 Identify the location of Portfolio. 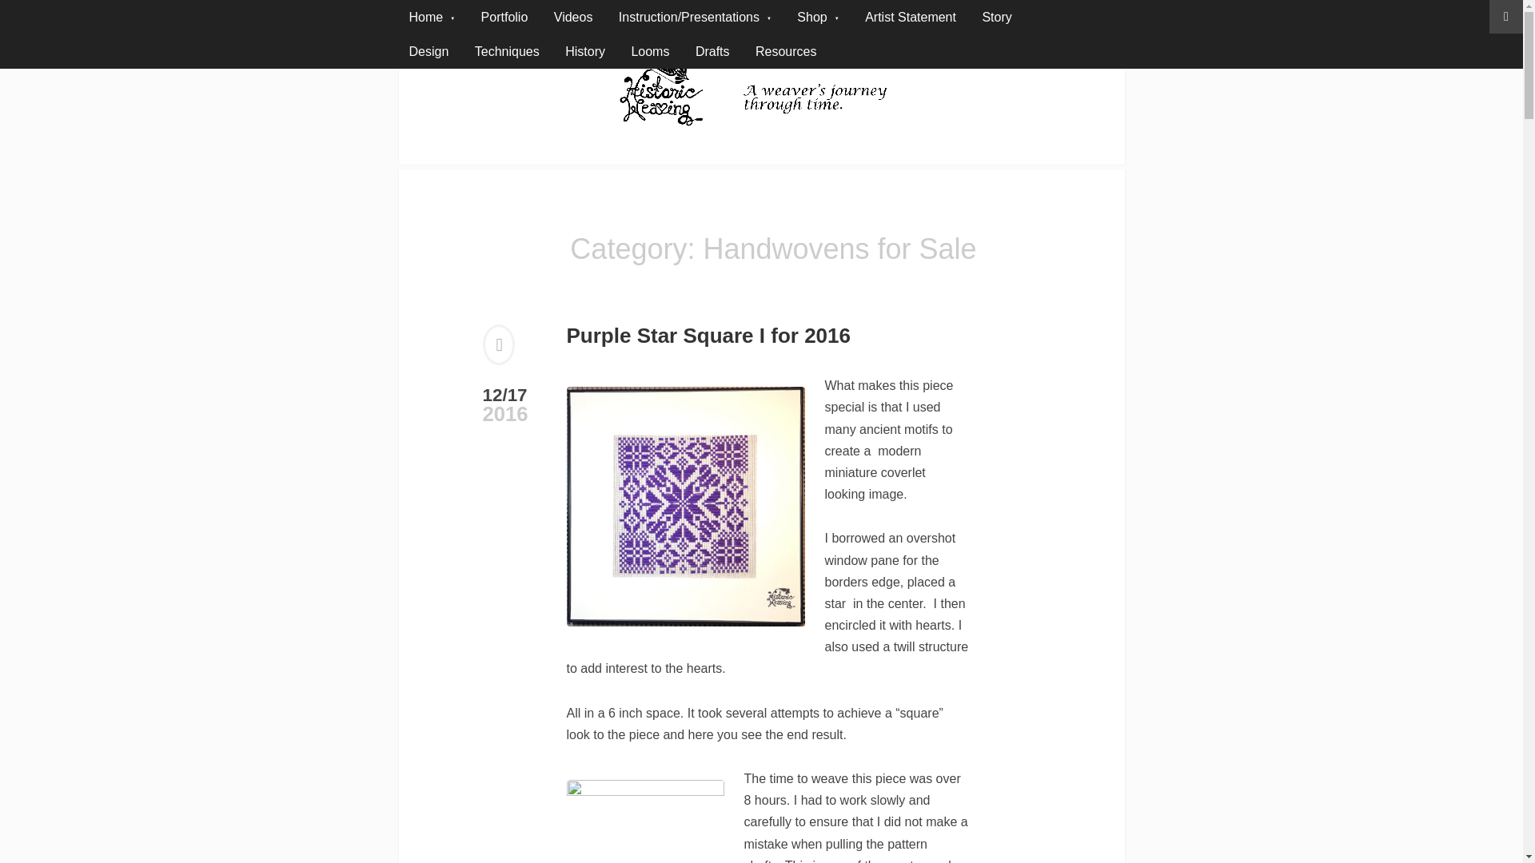
(504, 18).